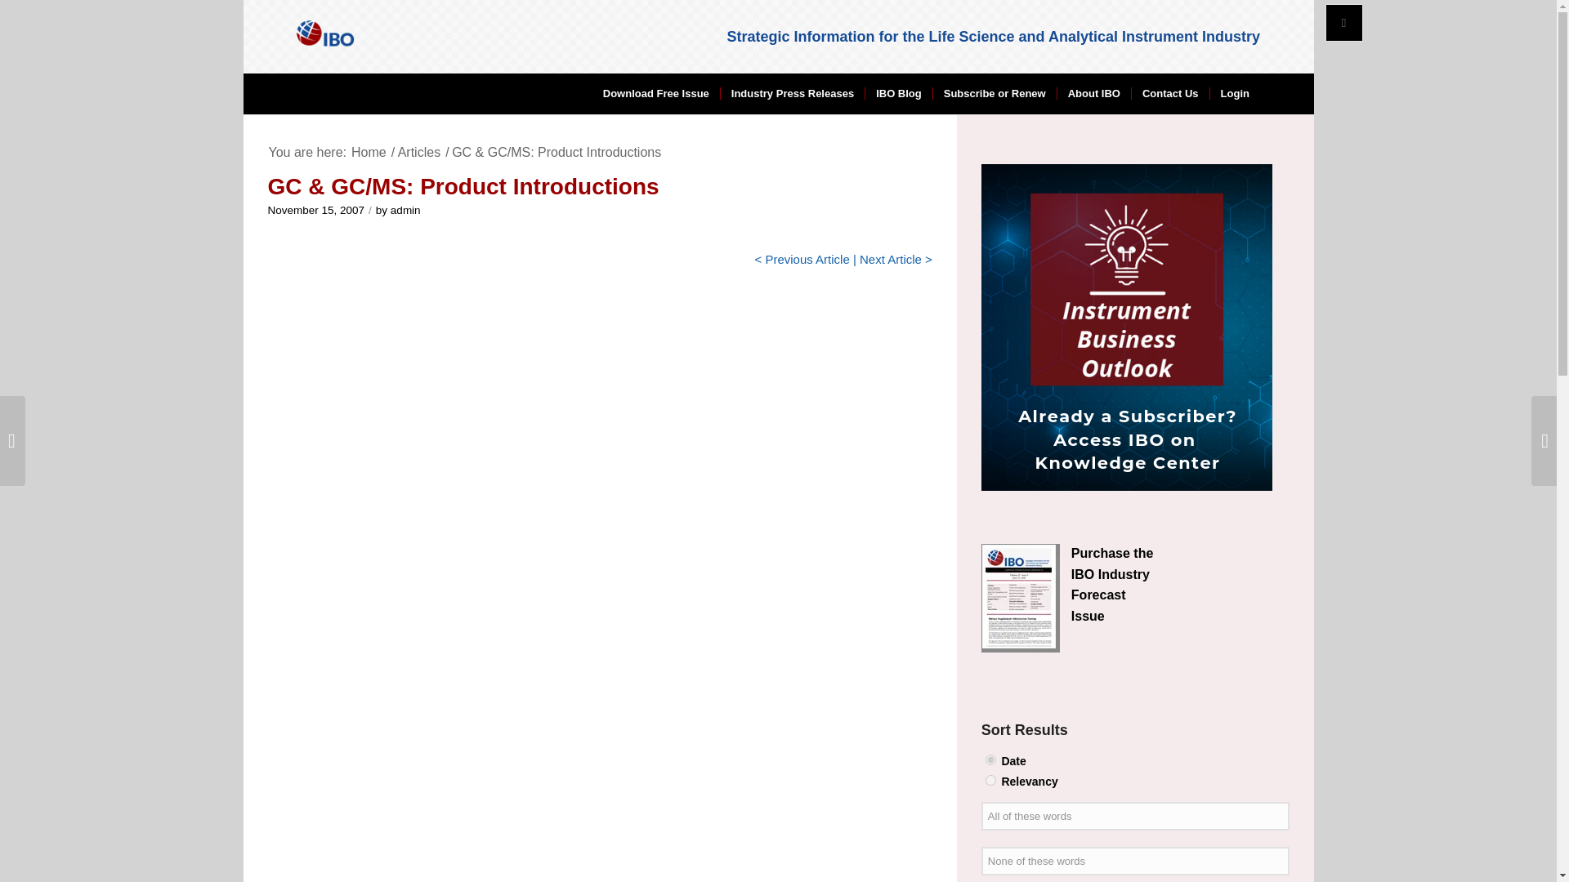 This screenshot has height=882, width=1569. What do you see at coordinates (891, 259) in the screenshot?
I see `Next Article` at bounding box center [891, 259].